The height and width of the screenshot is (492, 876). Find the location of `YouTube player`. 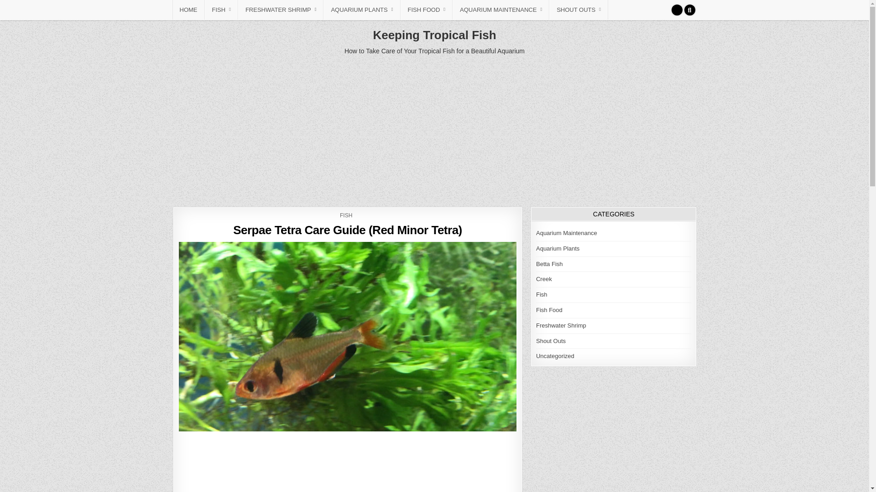

YouTube player is located at coordinates (348, 464).